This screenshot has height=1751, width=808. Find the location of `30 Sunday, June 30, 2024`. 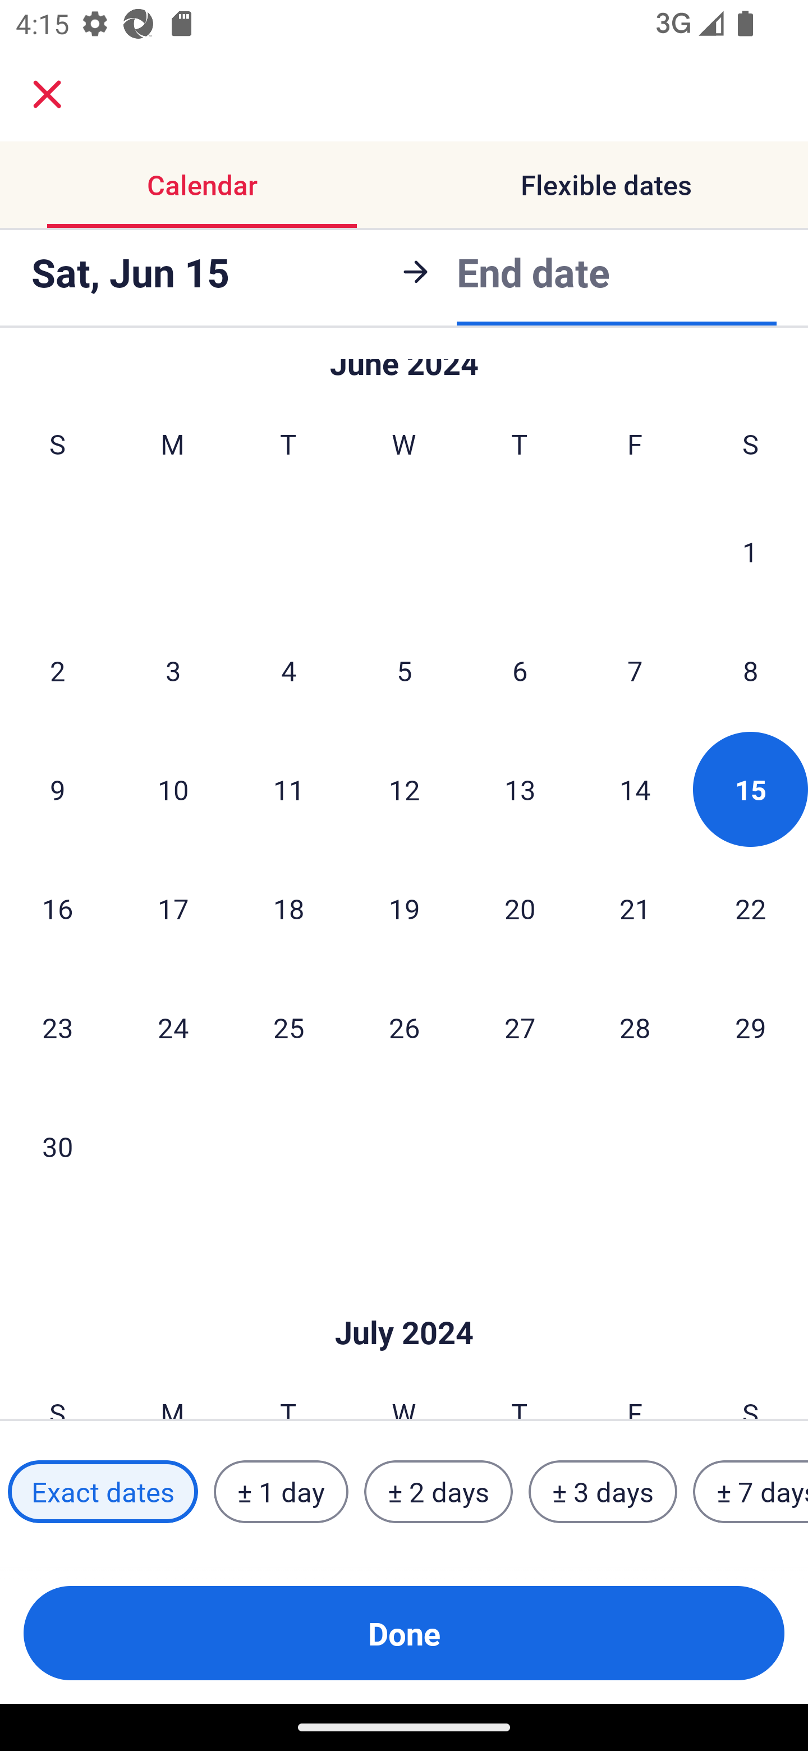

30 Sunday, June 30, 2024 is located at coordinates (57, 1147).